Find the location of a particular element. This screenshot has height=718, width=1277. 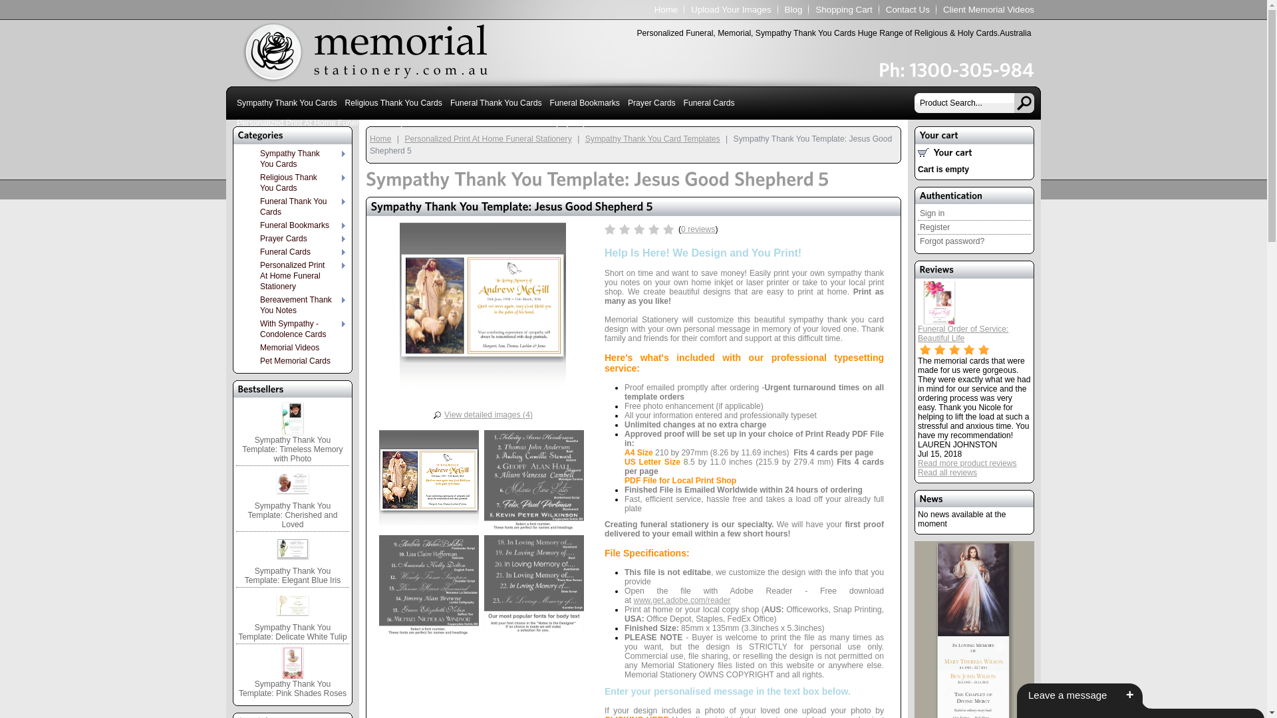

0 reviews is located at coordinates (698, 229).